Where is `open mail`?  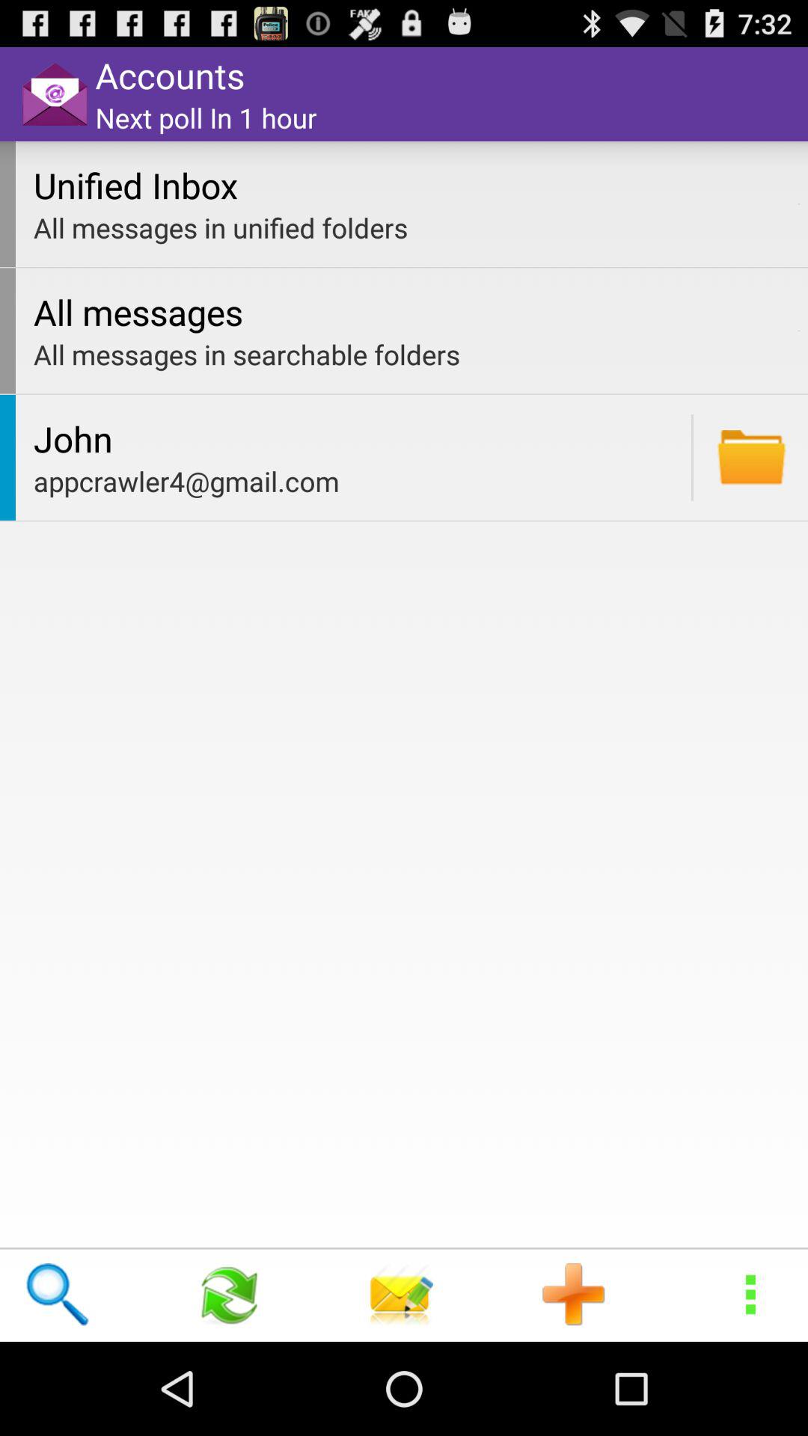 open mail is located at coordinates (751, 458).